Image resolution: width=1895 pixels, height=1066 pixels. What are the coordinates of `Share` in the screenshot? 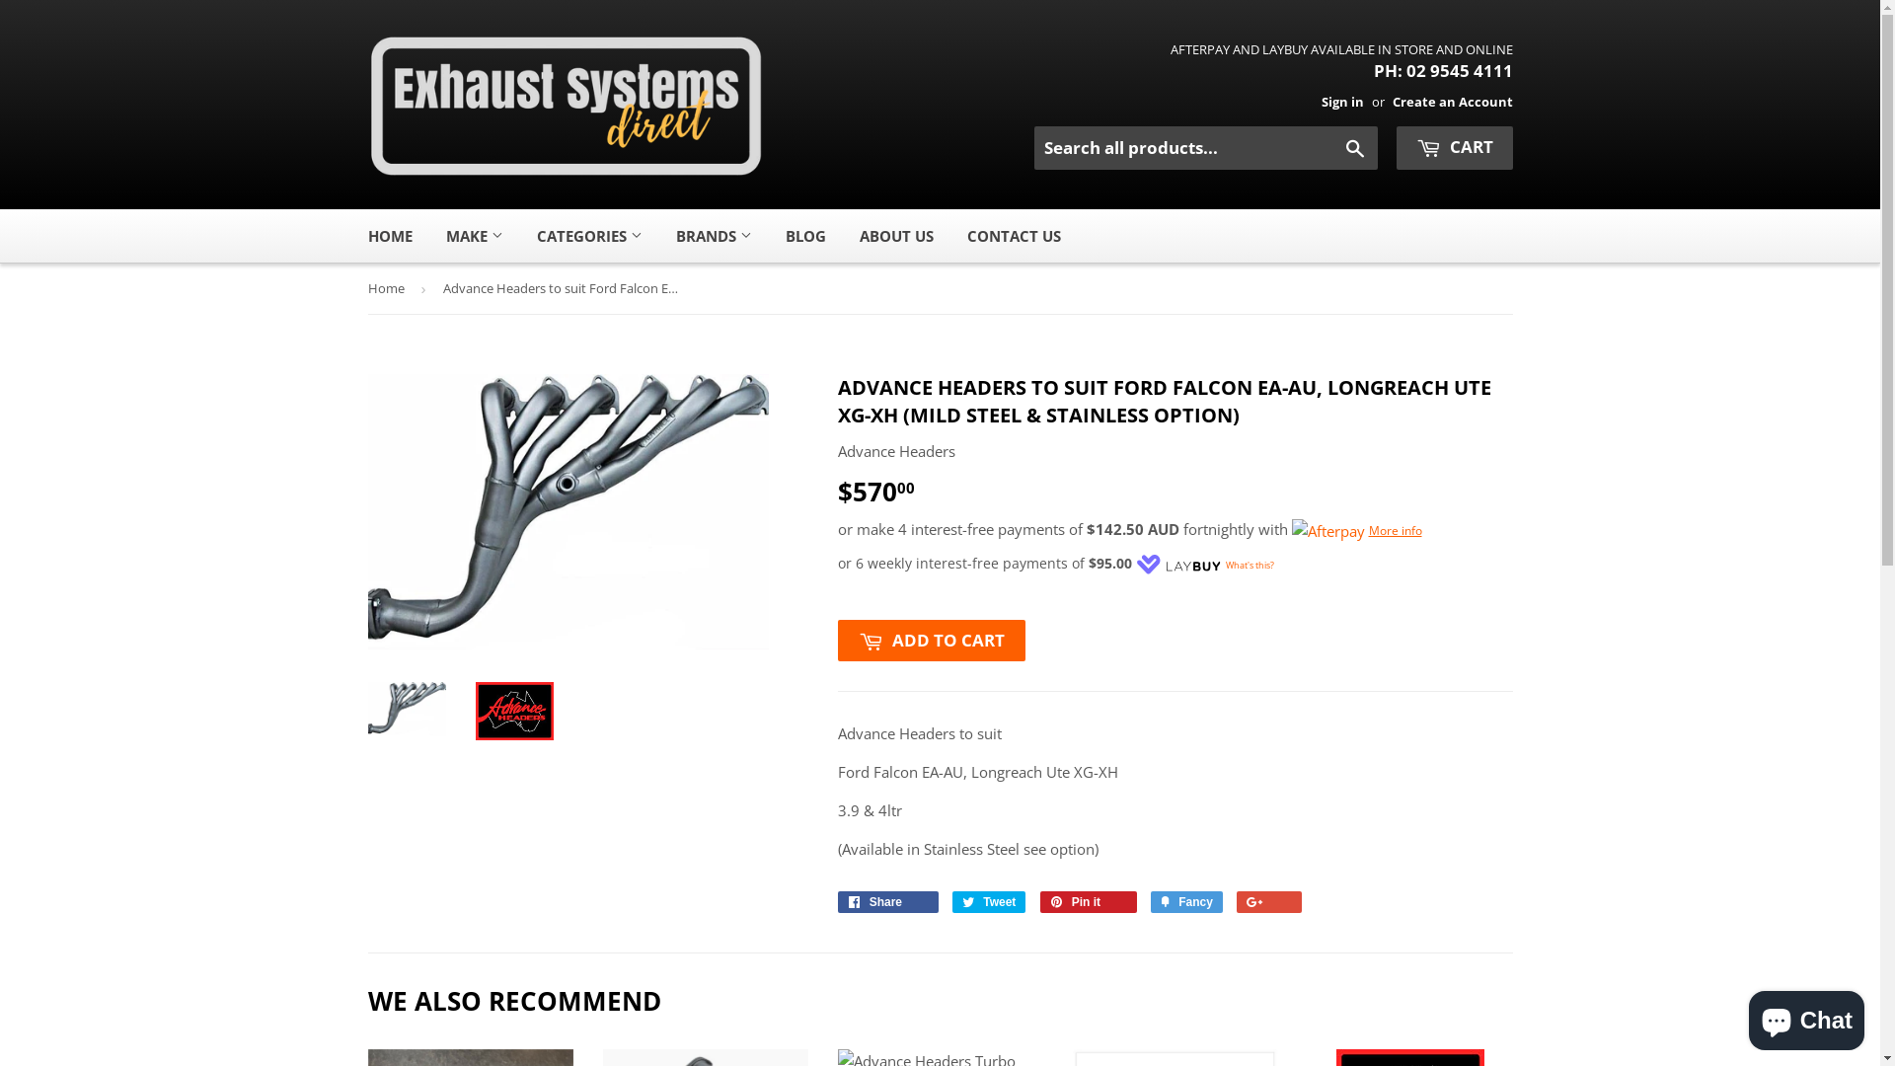 It's located at (887, 902).